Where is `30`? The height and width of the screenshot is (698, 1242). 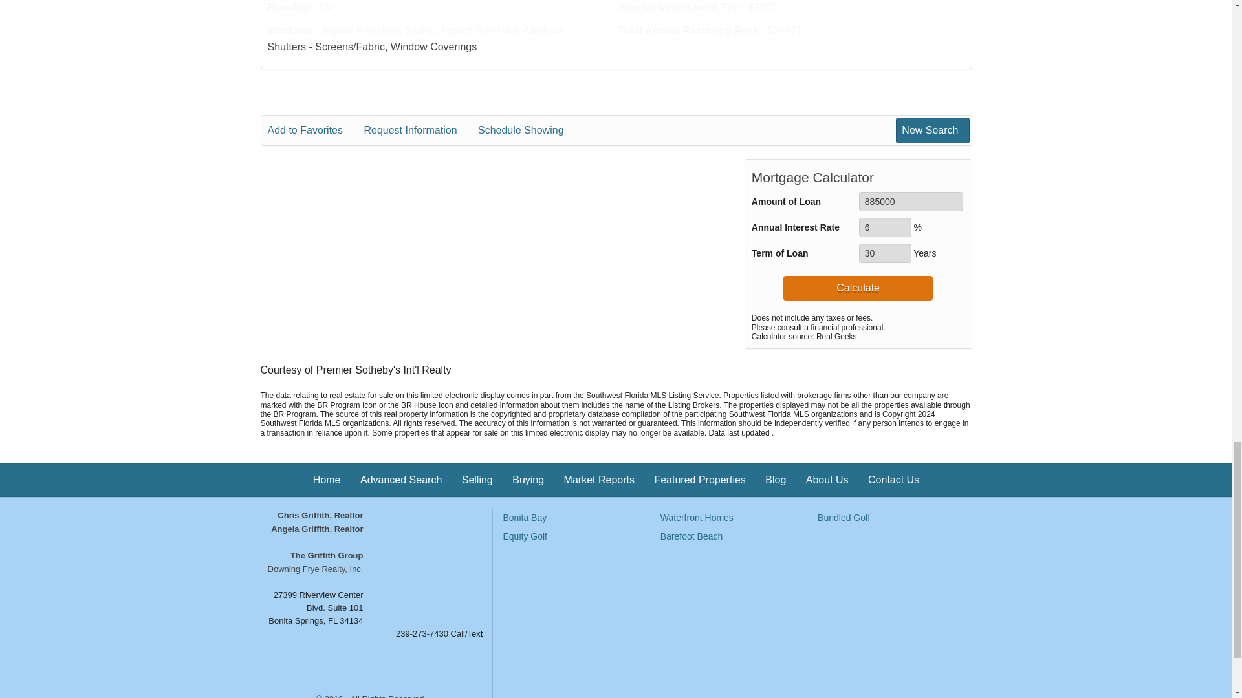 30 is located at coordinates (885, 253).